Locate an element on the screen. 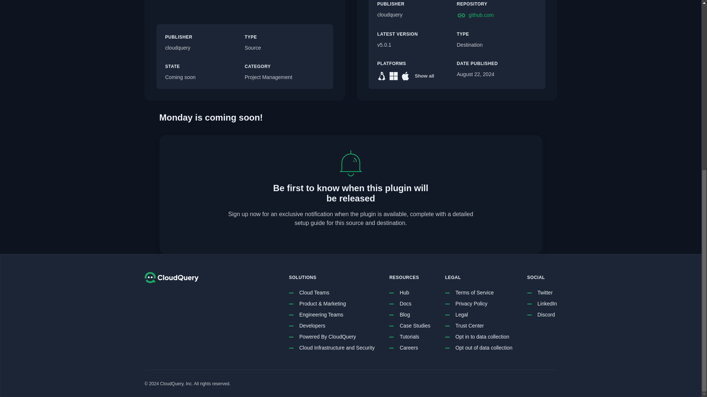 Image resolution: width=707 pixels, height=397 pixels. Docs is located at coordinates (405, 304).